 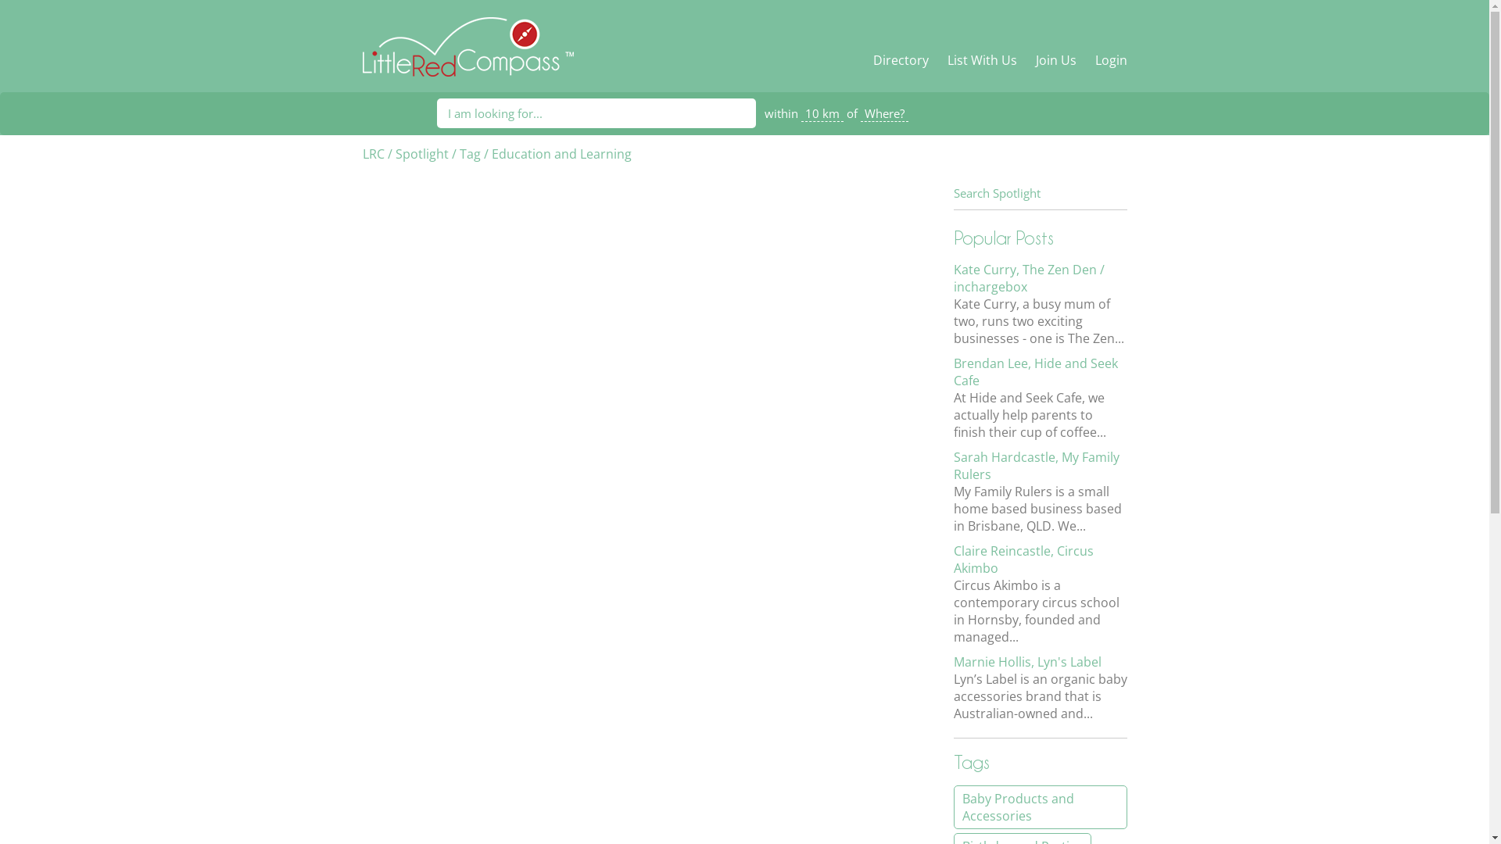 What do you see at coordinates (1037, 466) in the screenshot?
I see `Sarah Hardcastle, My Family Rulers` at bounding box center [1037, 466].